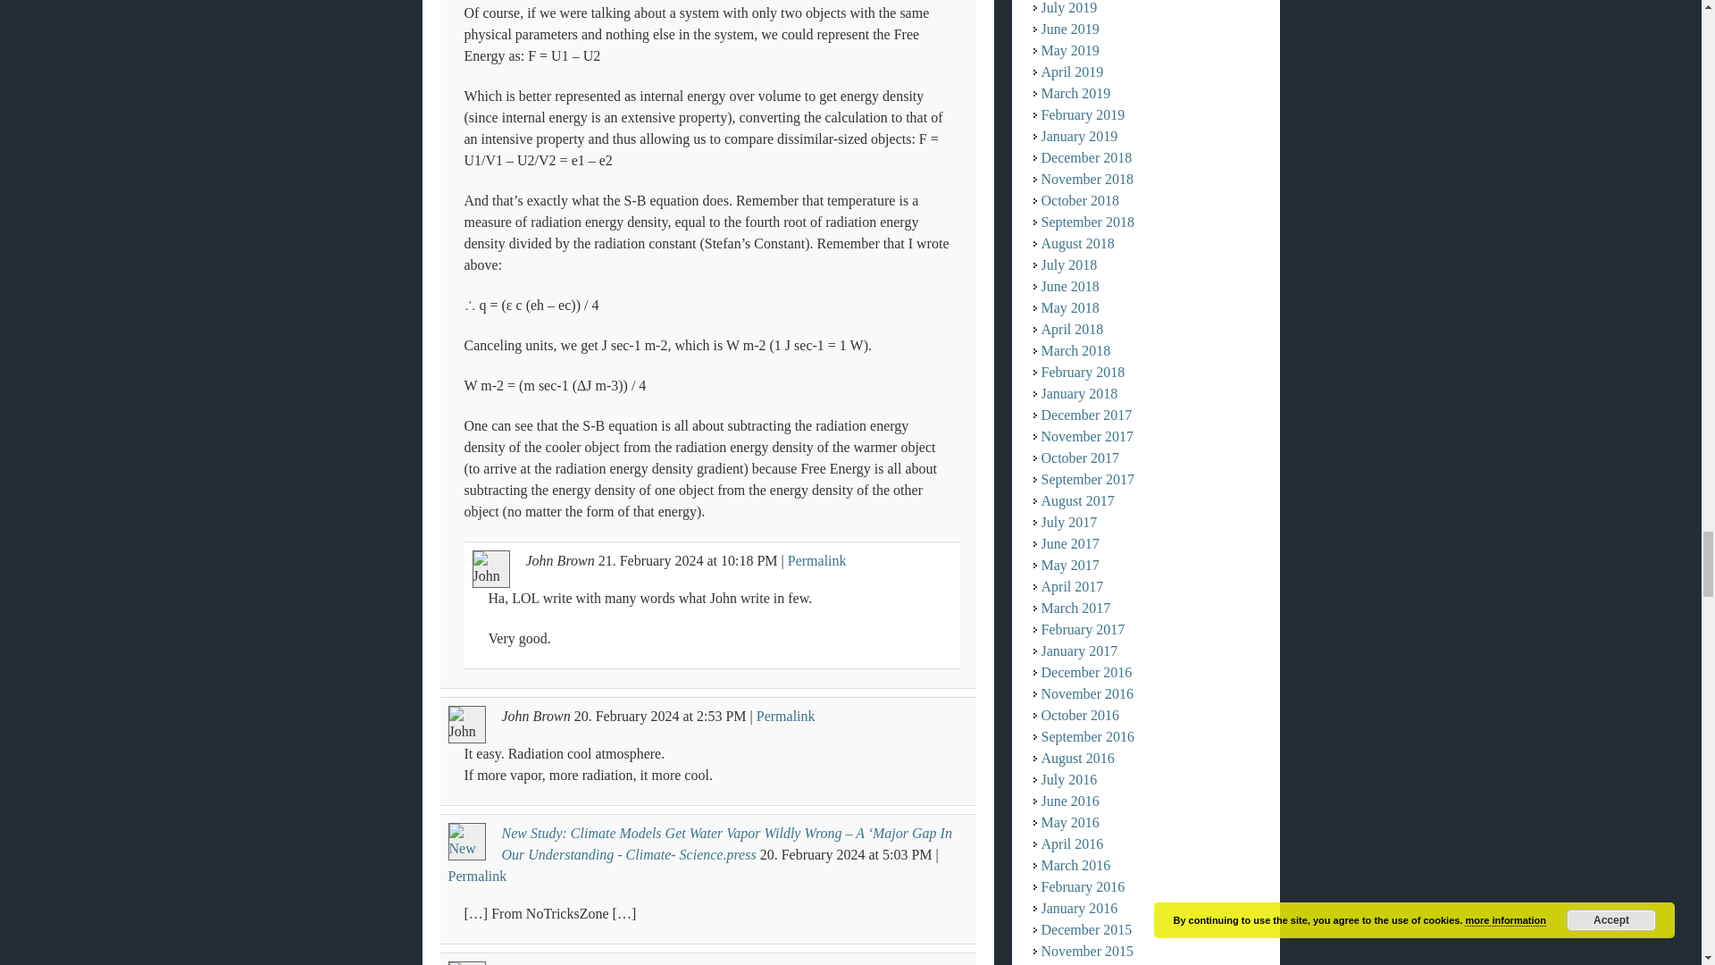 The width and height of the screenshot is (1715, 965). I want to click on Permalink, so click(816, 560).